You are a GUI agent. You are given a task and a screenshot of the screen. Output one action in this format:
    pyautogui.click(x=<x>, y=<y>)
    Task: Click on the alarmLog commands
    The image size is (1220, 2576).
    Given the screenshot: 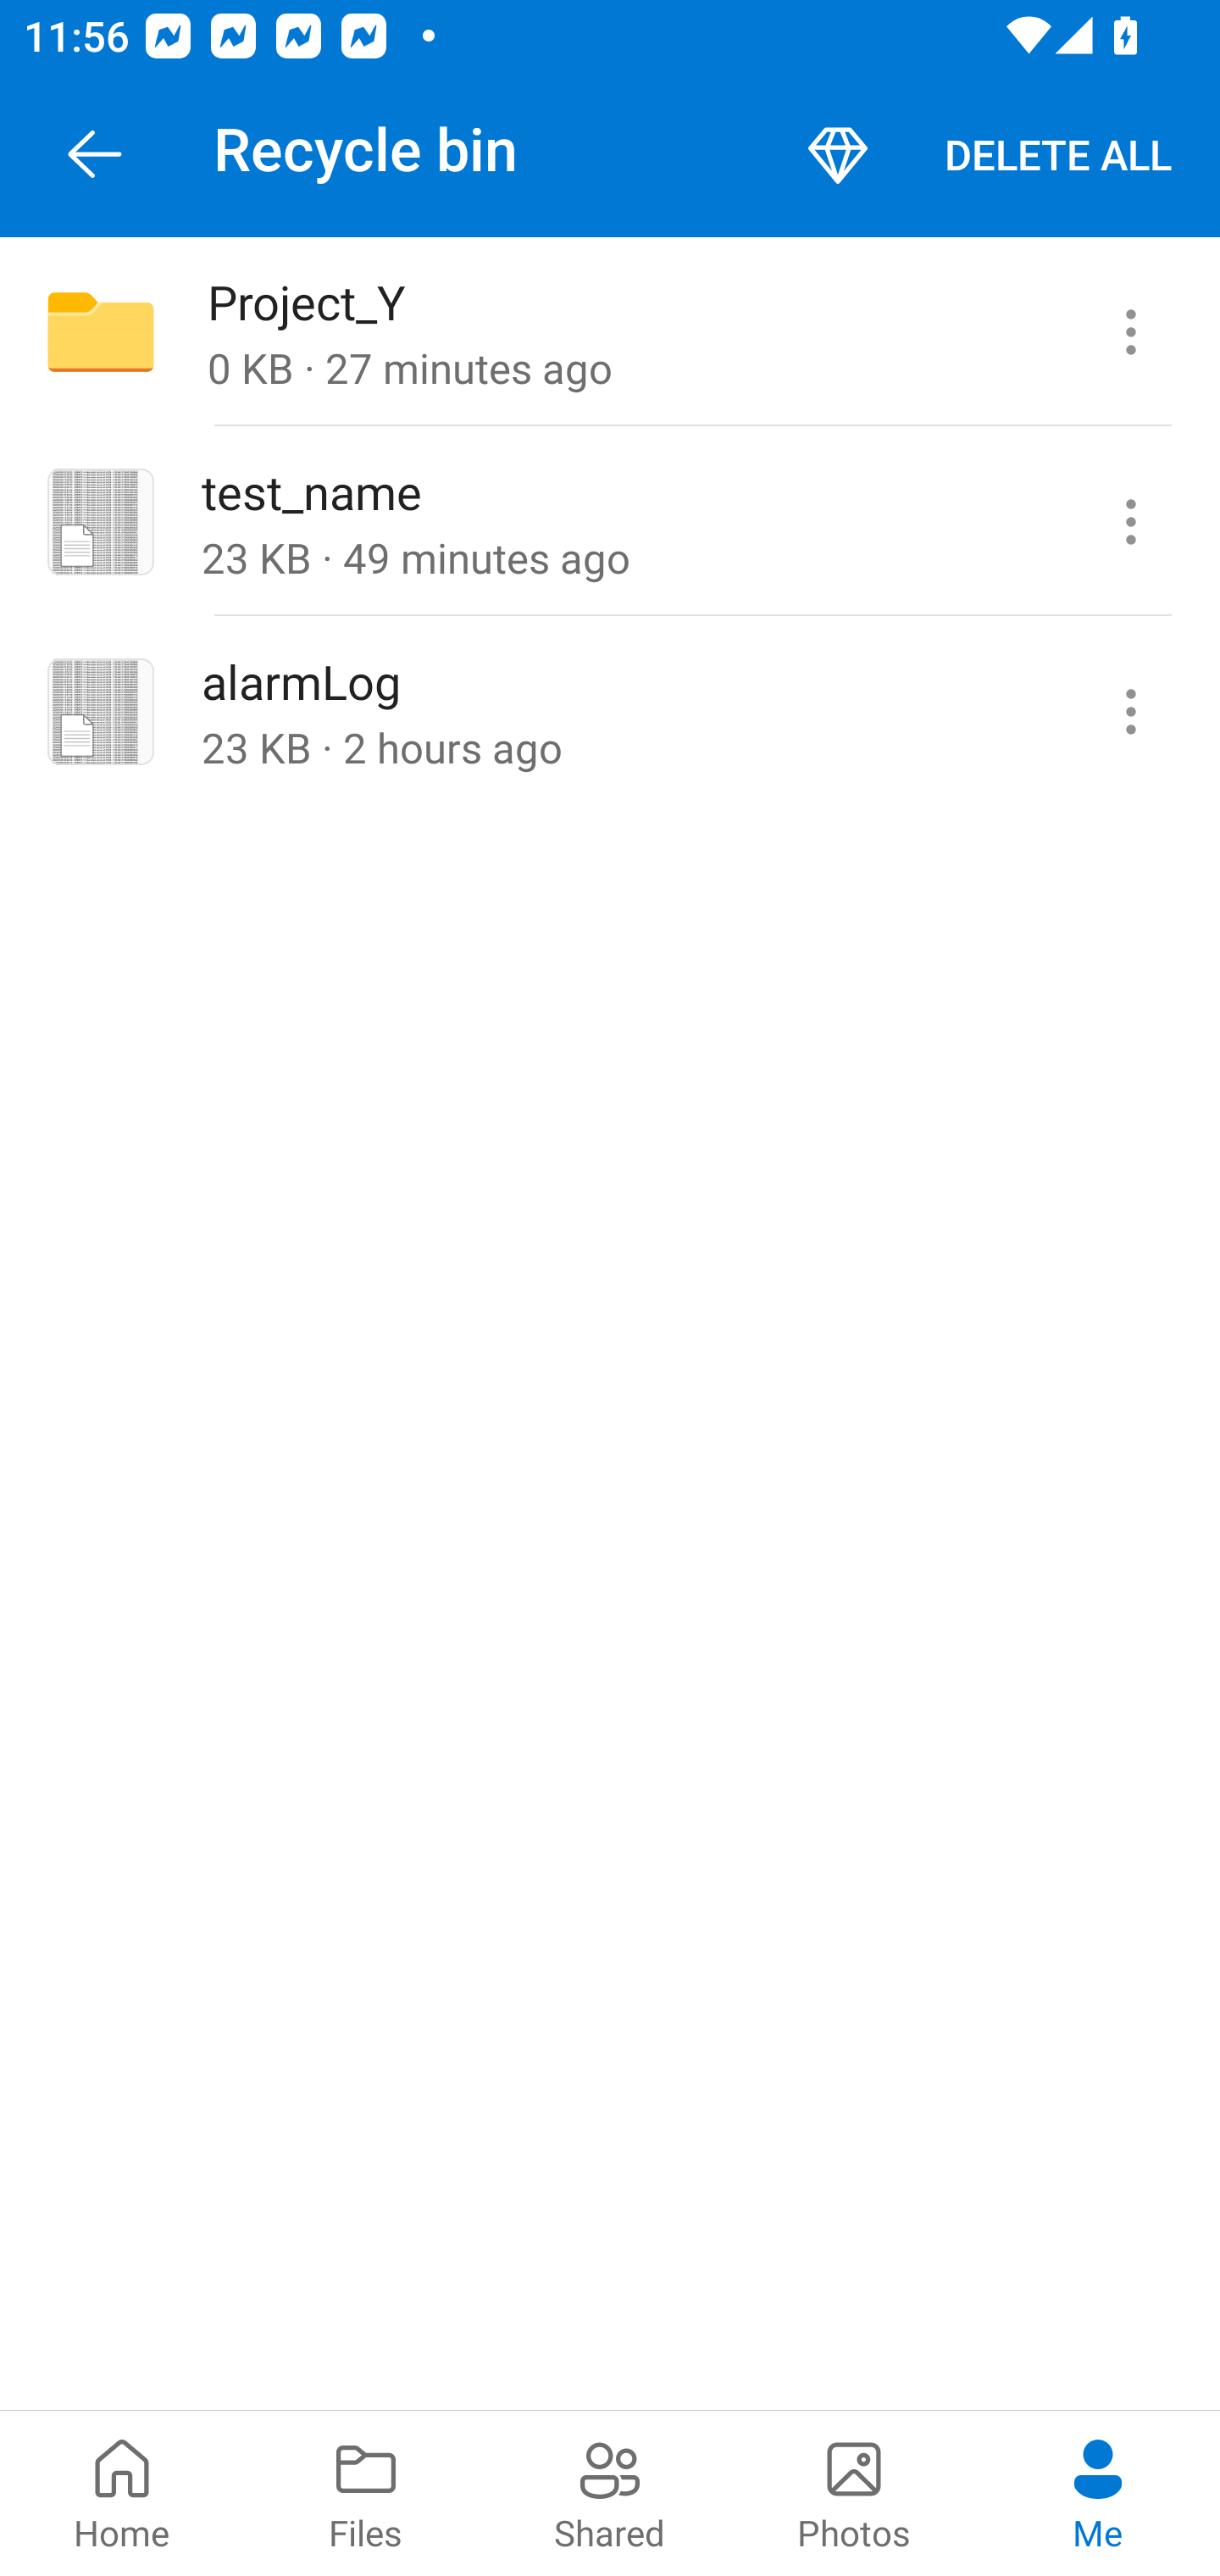 What is the action you would take?
    pyautogui.click(x=1130, y=710)
    